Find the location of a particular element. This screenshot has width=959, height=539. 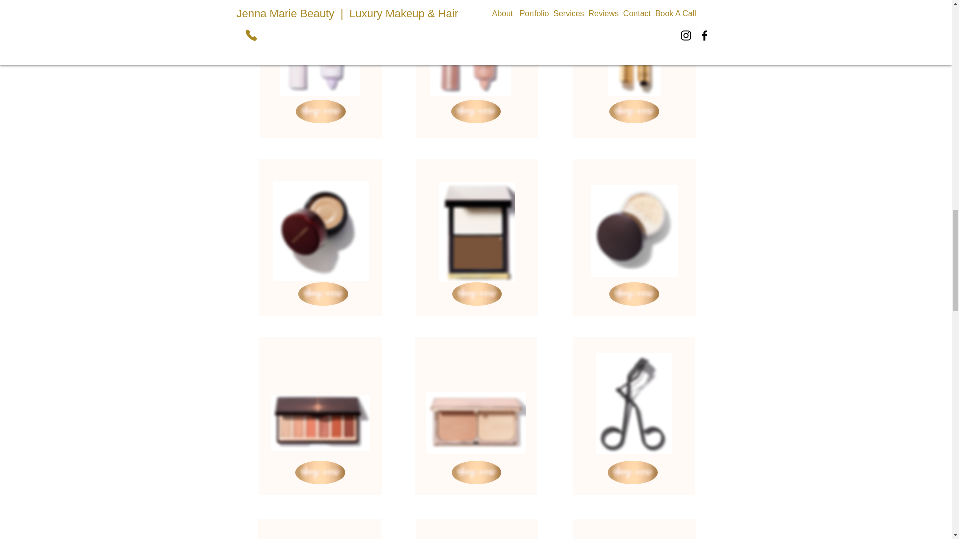

Screen Shot 2020-12-04 at 2.47.54 PM.png is located at coordinates (320, 422).